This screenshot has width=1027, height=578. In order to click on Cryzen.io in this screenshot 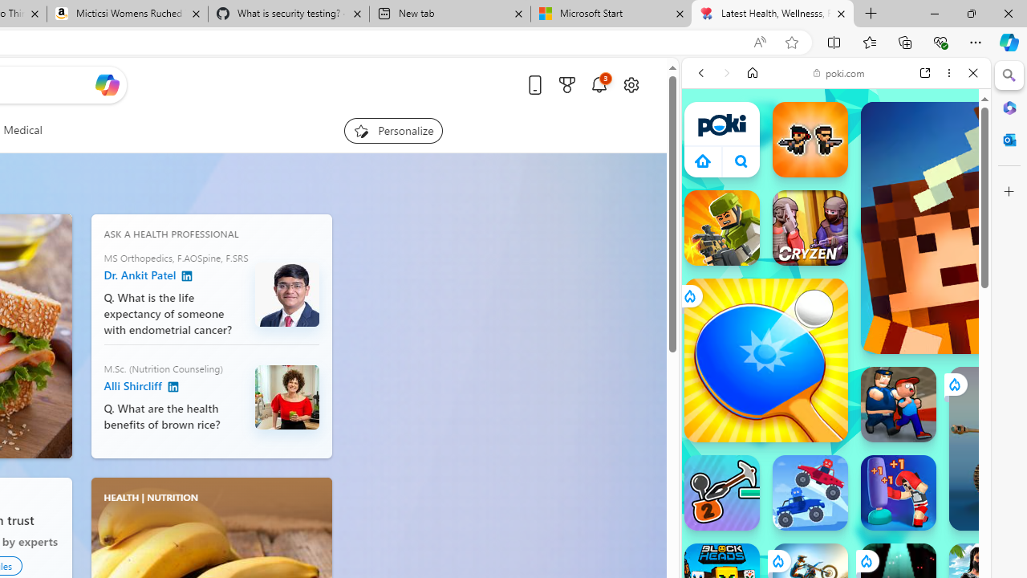, I will do `click(810, 228)`.